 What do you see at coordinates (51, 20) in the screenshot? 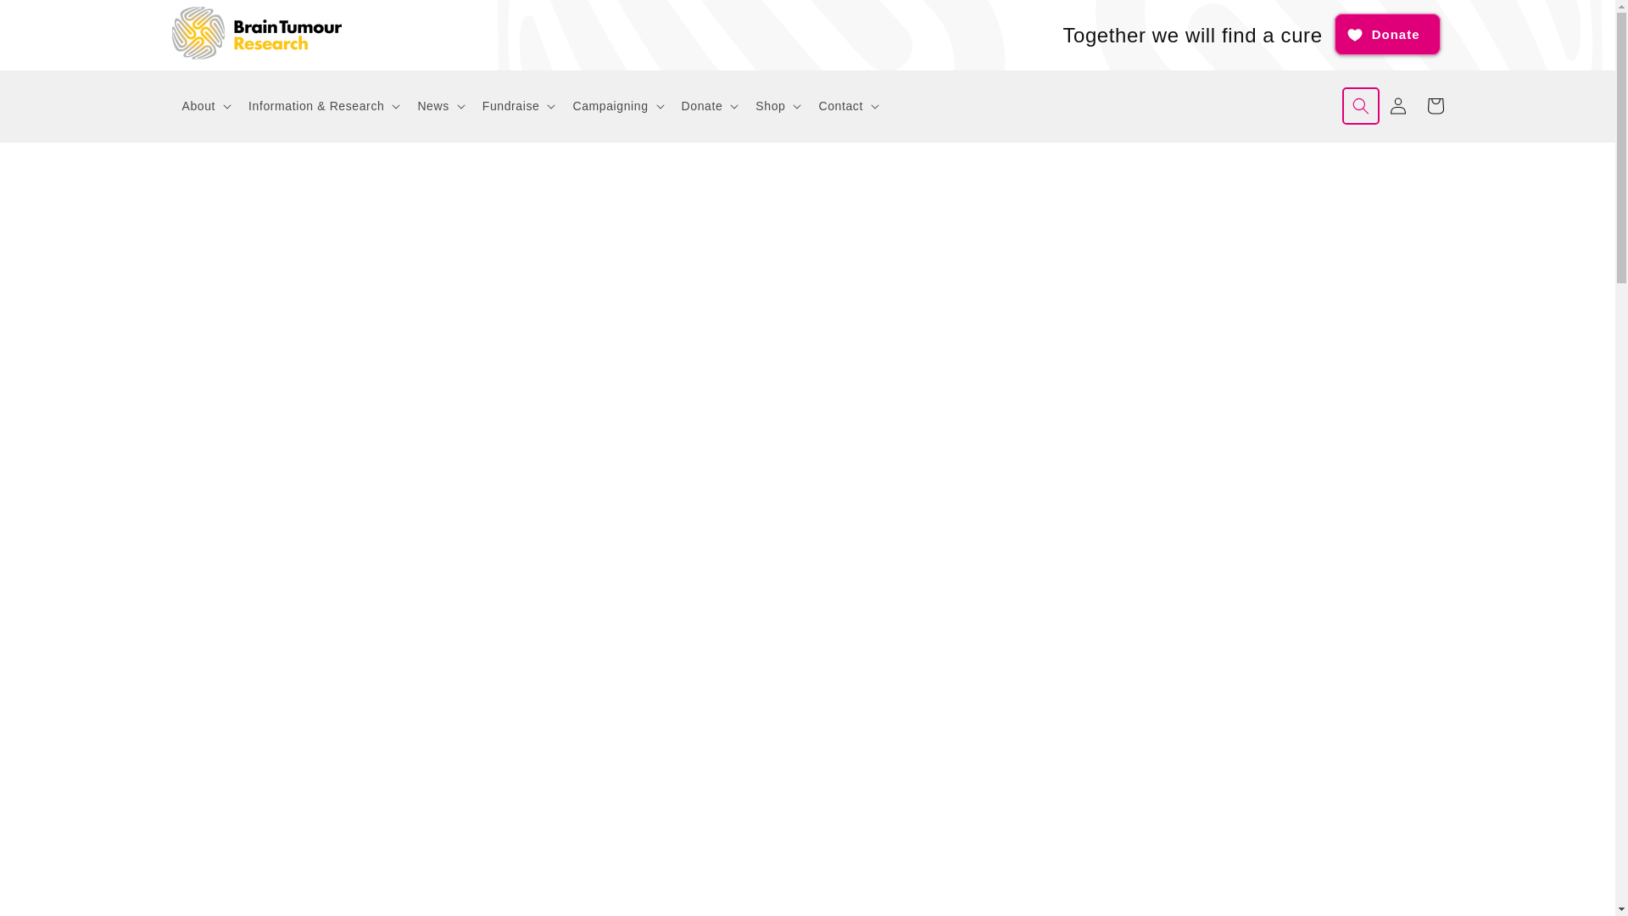
I see `Skip to content` at bounding box center [51, 20].